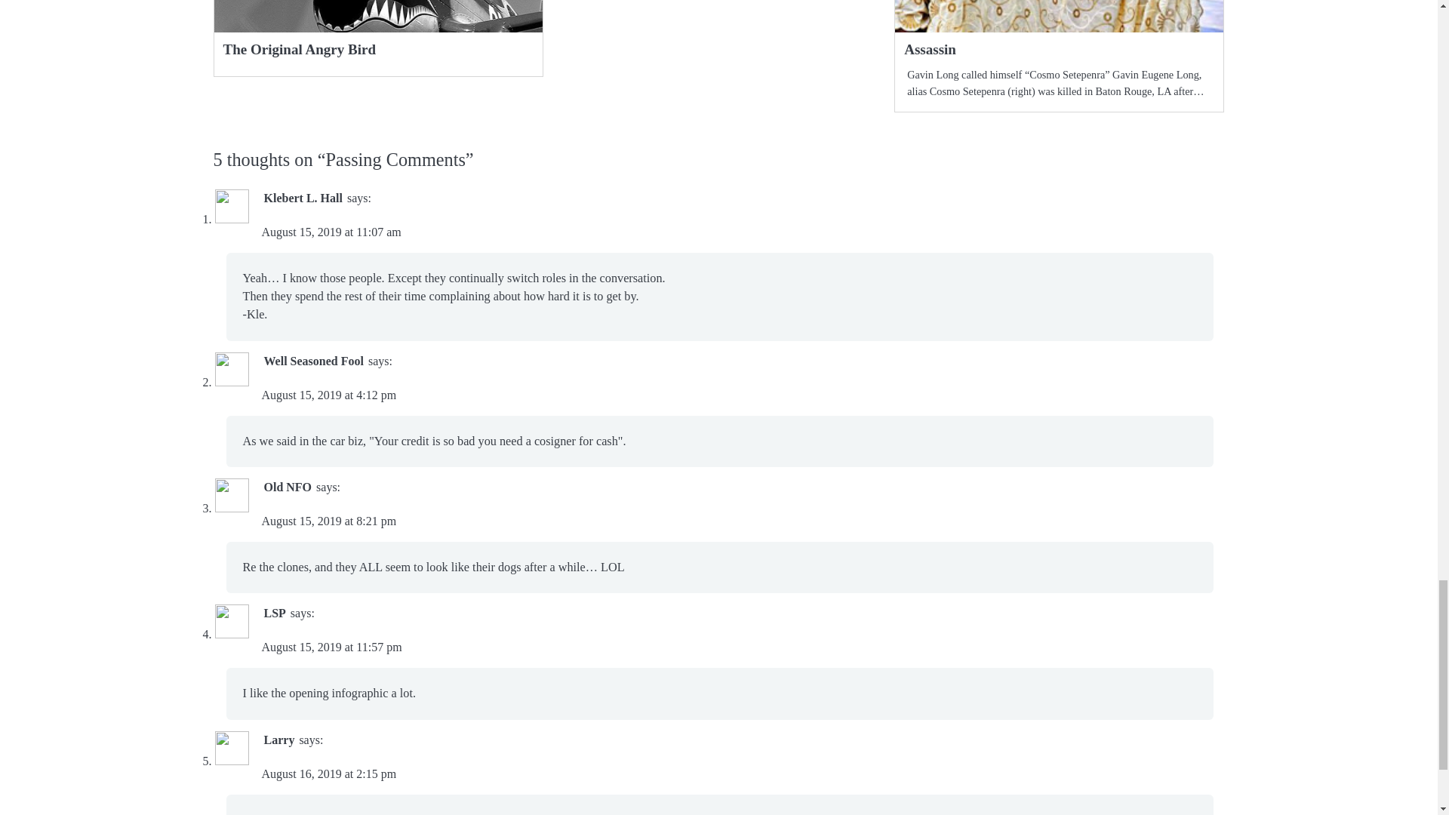 This screenshot has height=815, width=1449. Describe the element at coordinates (300, 49) in the screenshot. I see `The Original Angry Bird` at that location.